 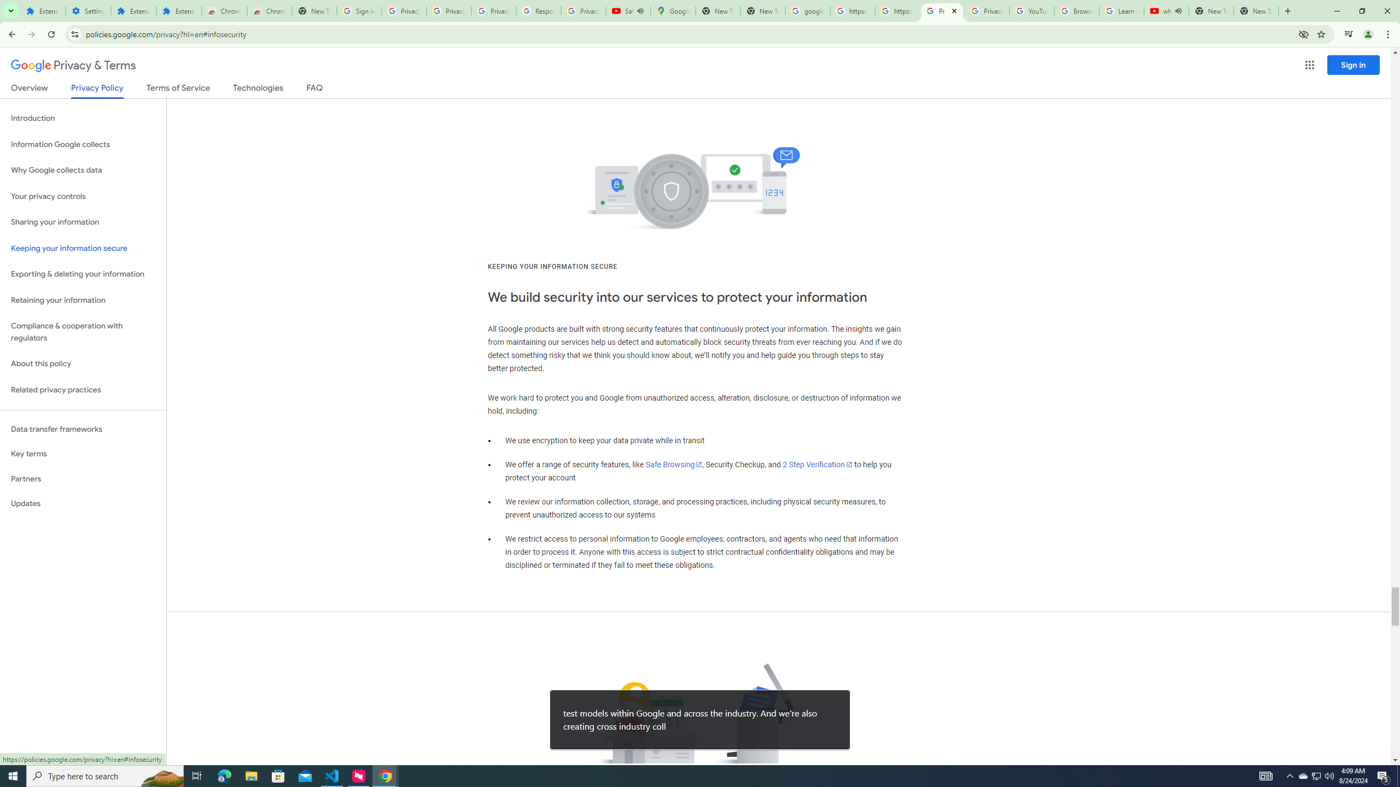 What do you see at coordinates (10, 11) in the screenshot?
I see `Search tabs` at bounding box center [10, 11].